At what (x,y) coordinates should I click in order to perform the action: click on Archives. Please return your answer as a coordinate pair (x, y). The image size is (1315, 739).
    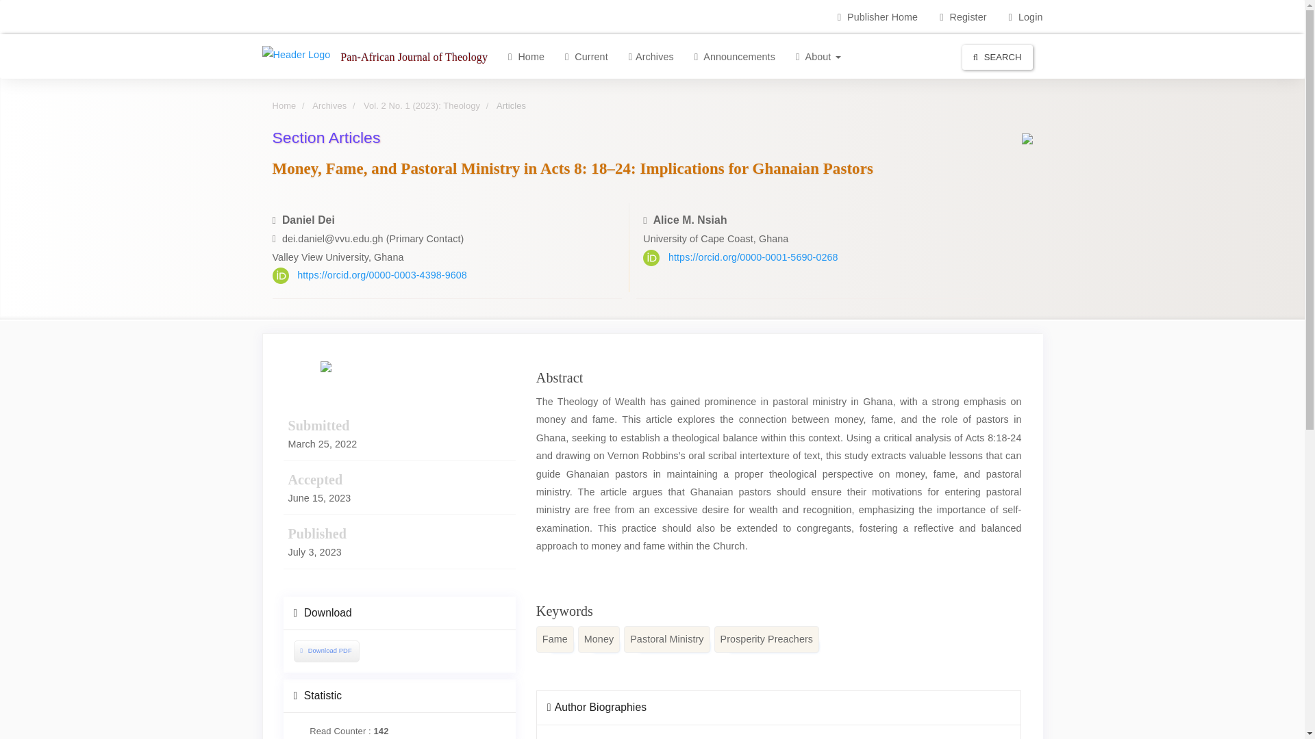
    Looking at the image, I should click on (329, 105).